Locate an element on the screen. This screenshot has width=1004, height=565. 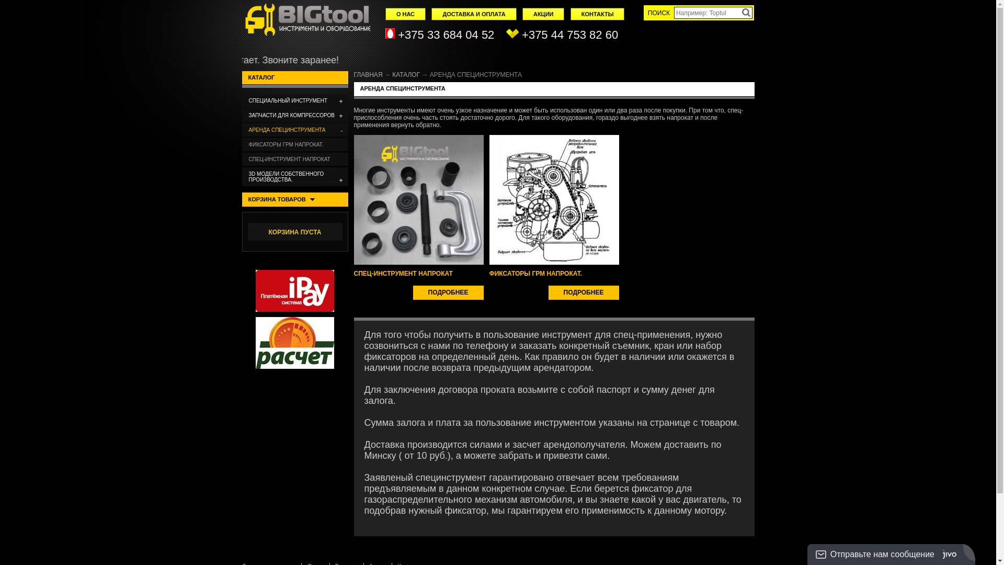
          is located at coordinates (747, 13).